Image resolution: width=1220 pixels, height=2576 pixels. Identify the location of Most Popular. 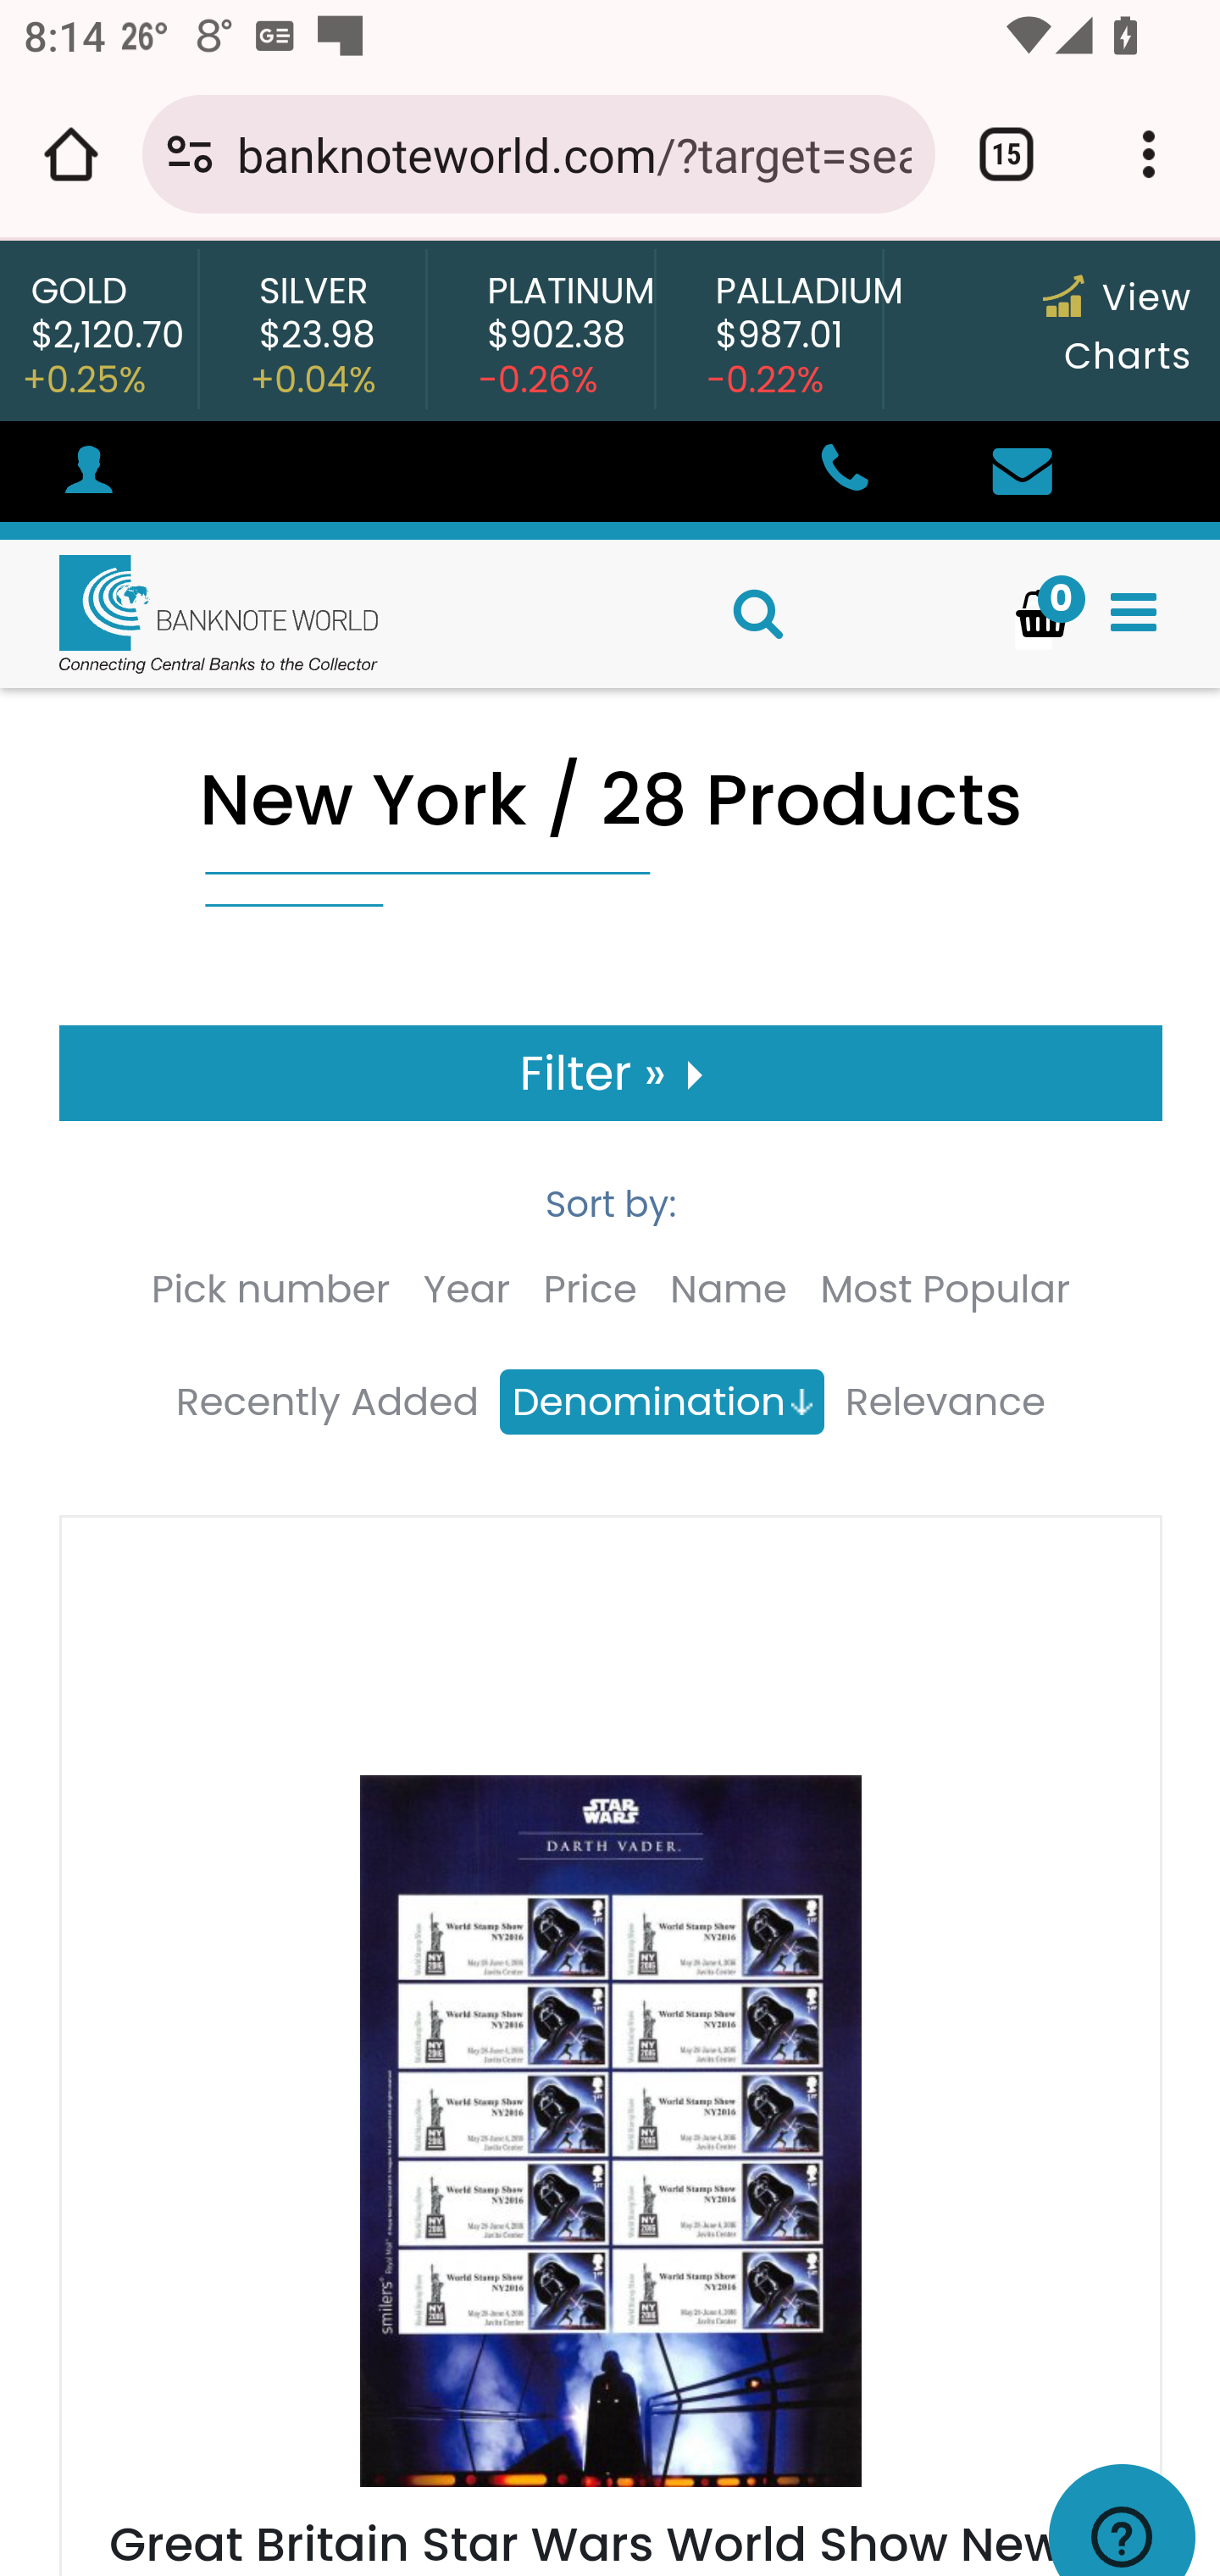
(945, 1289).